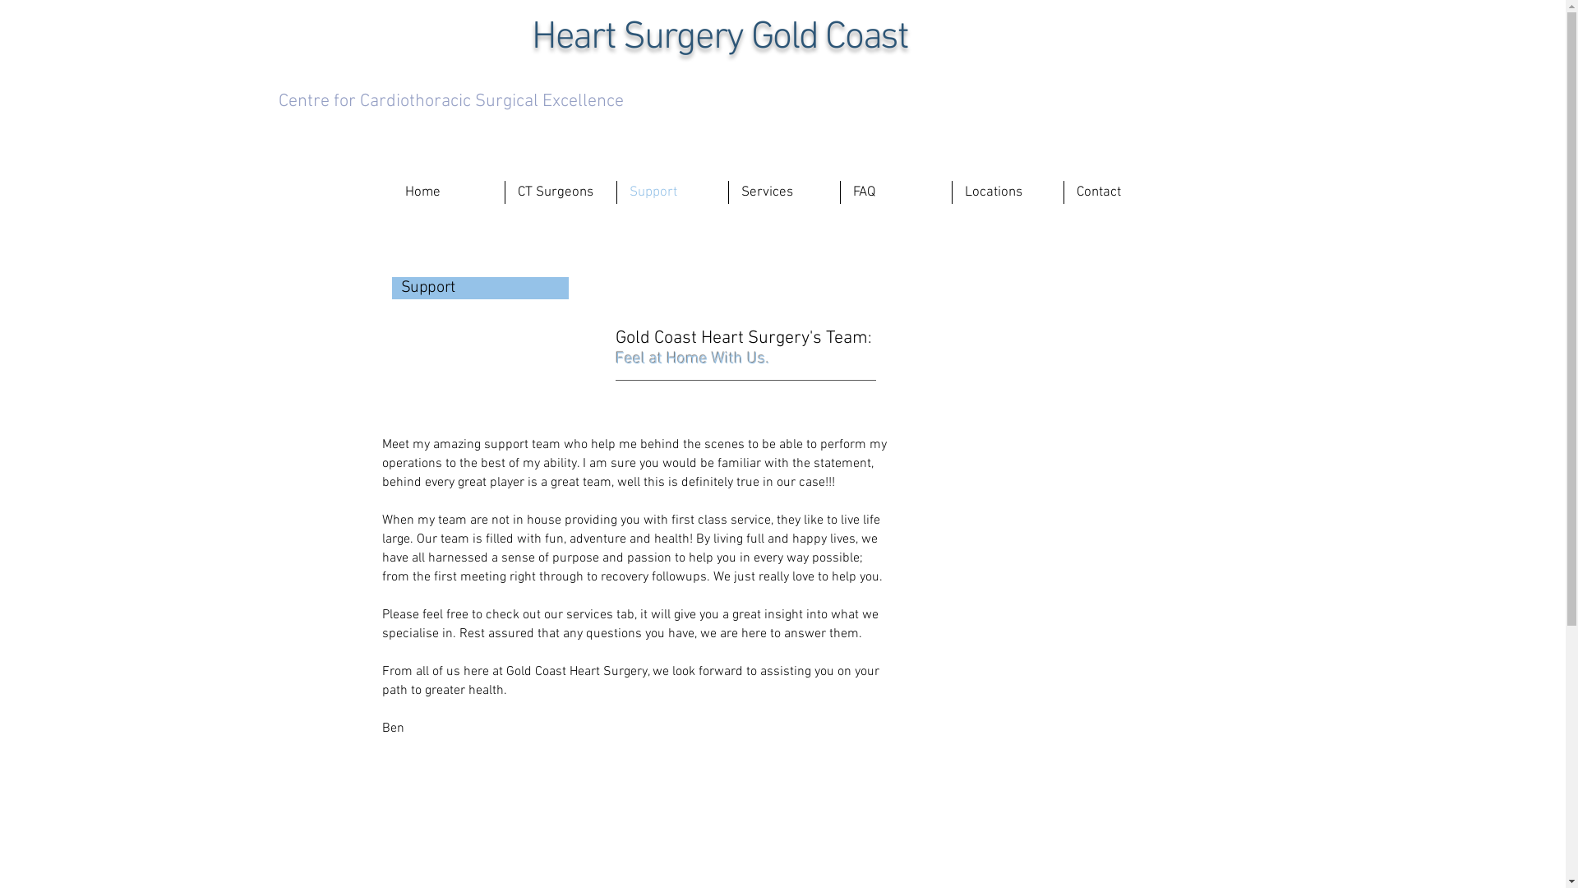  I want to click on Support, so click(672, 192).